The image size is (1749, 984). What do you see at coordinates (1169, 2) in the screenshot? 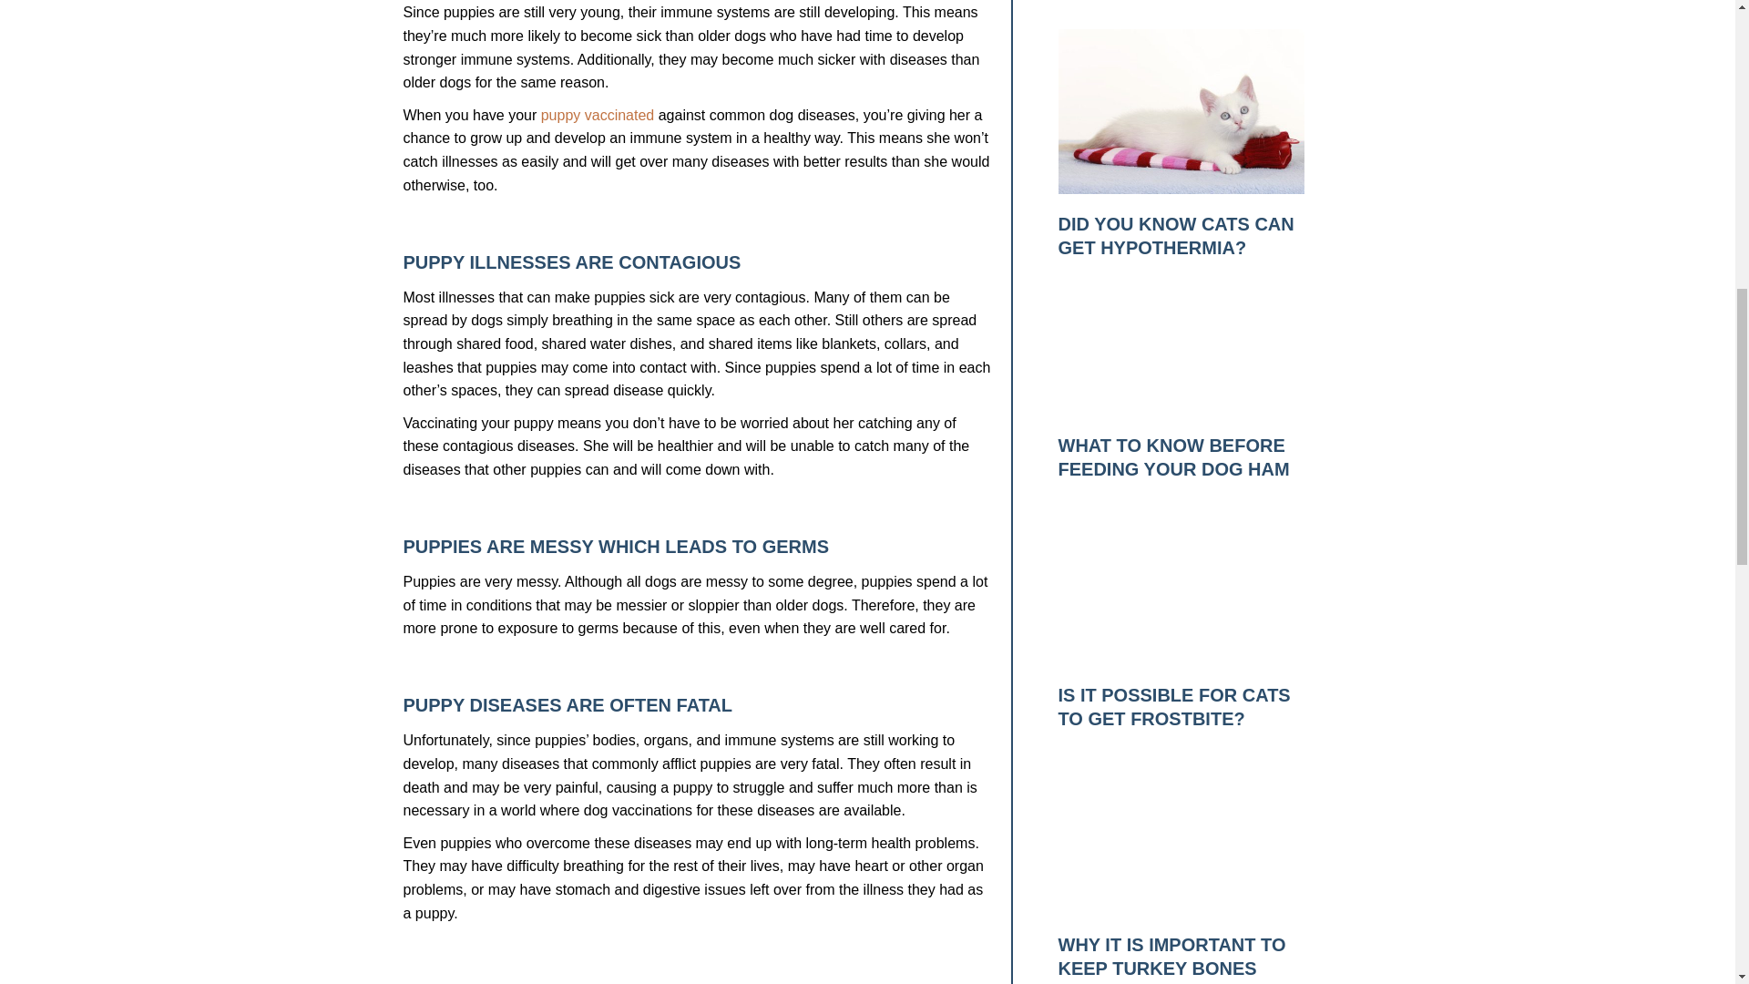
I see `7 Signs Your Dog is Constipated and How to Help Them` at bounding box center [1169, 2].